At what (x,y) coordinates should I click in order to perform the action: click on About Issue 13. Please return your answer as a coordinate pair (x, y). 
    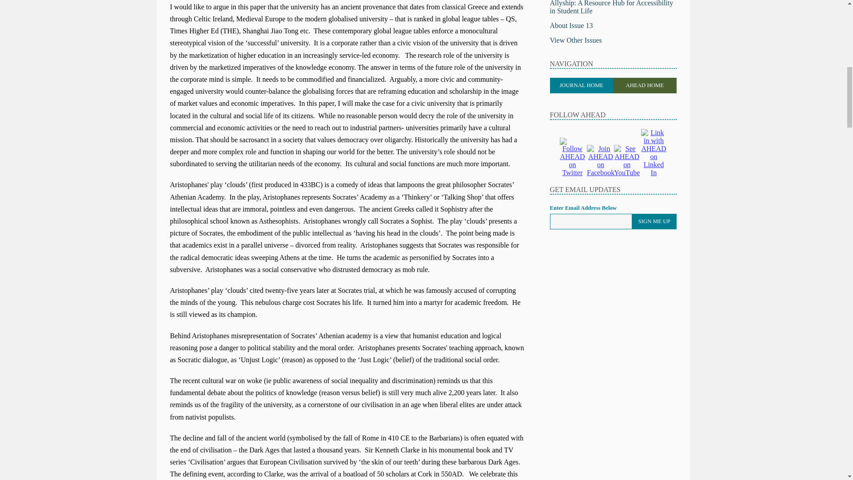
    Looking at the image, I should click on (571, 25).